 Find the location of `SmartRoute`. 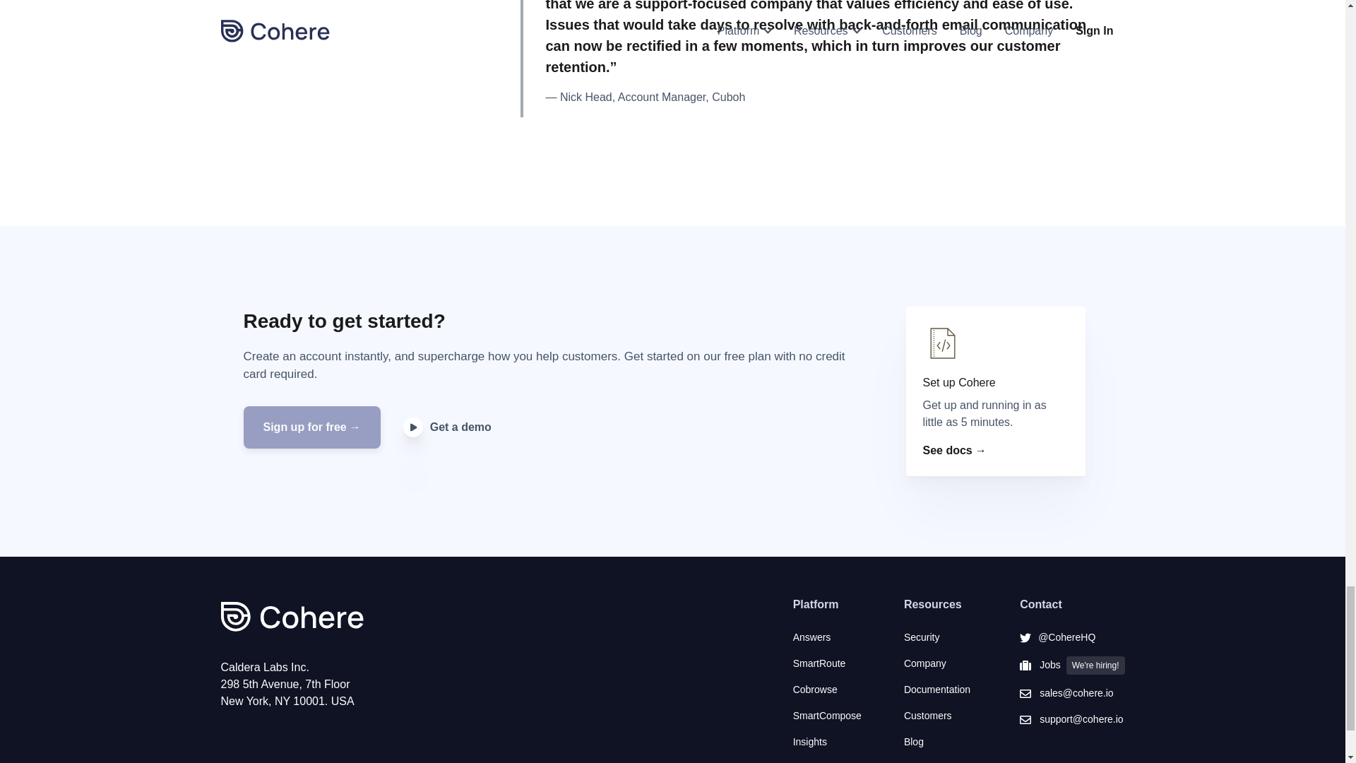

SmartRoute is located at coordinates (827, 663).